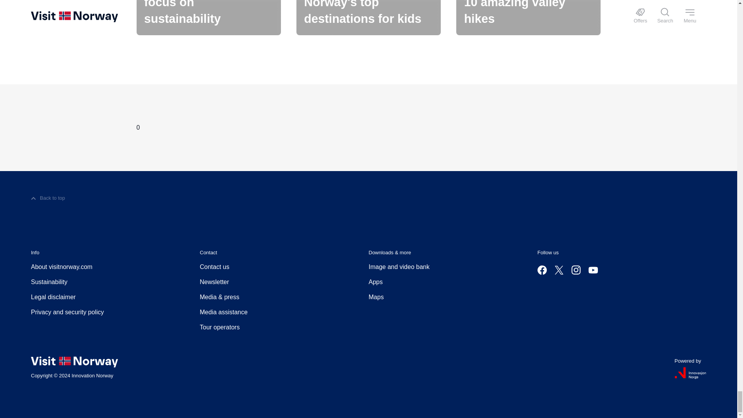 This screenshot has height=418, width=743. Describe the element at coordinates (67, 312) in the screenshot. I see `Privacy and security policy` at that location.